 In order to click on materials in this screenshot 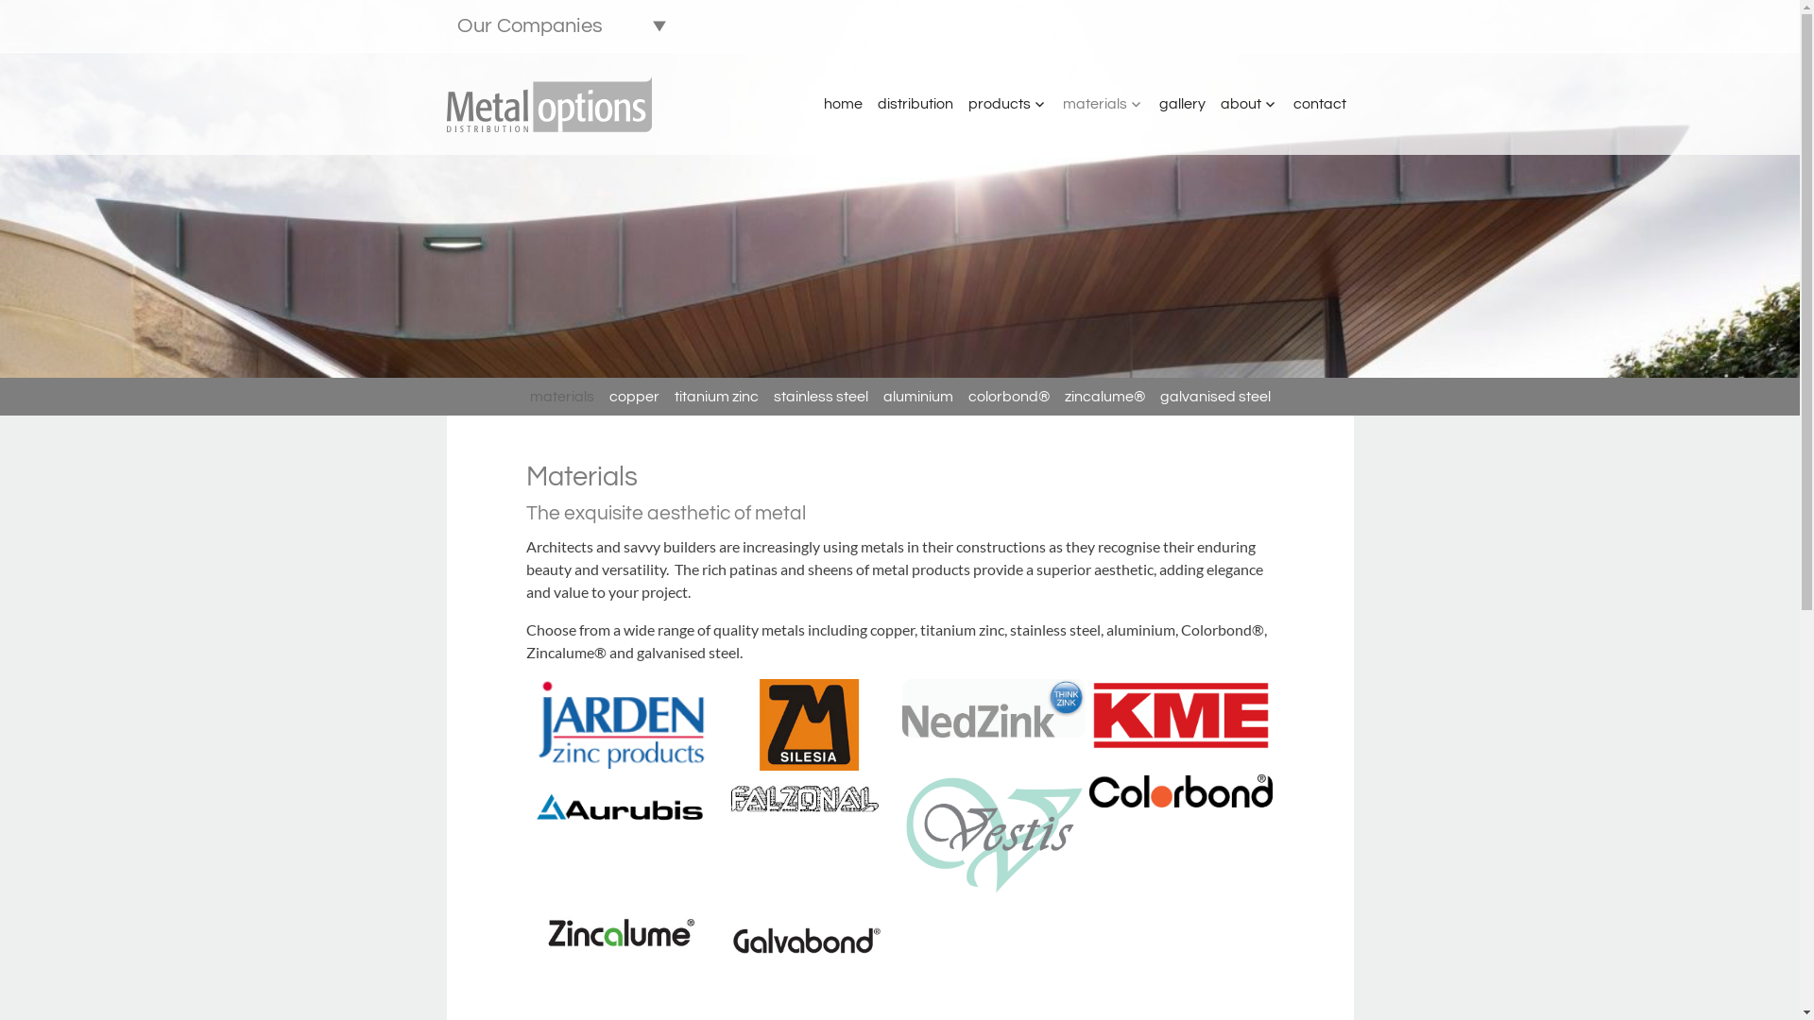, I will do `click(561, 397)`.